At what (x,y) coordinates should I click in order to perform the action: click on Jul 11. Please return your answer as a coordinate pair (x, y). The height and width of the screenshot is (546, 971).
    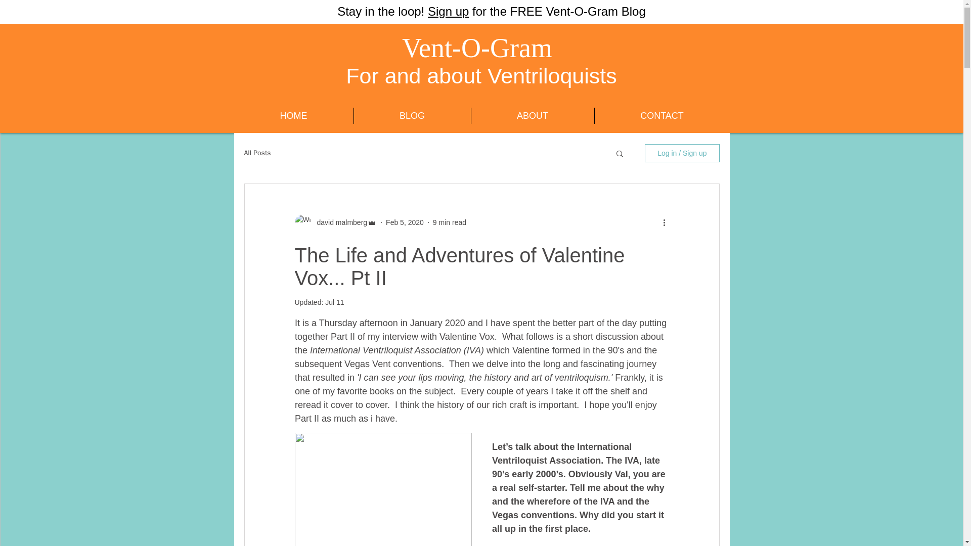
    Looking at the image, I should click on (334, 302).